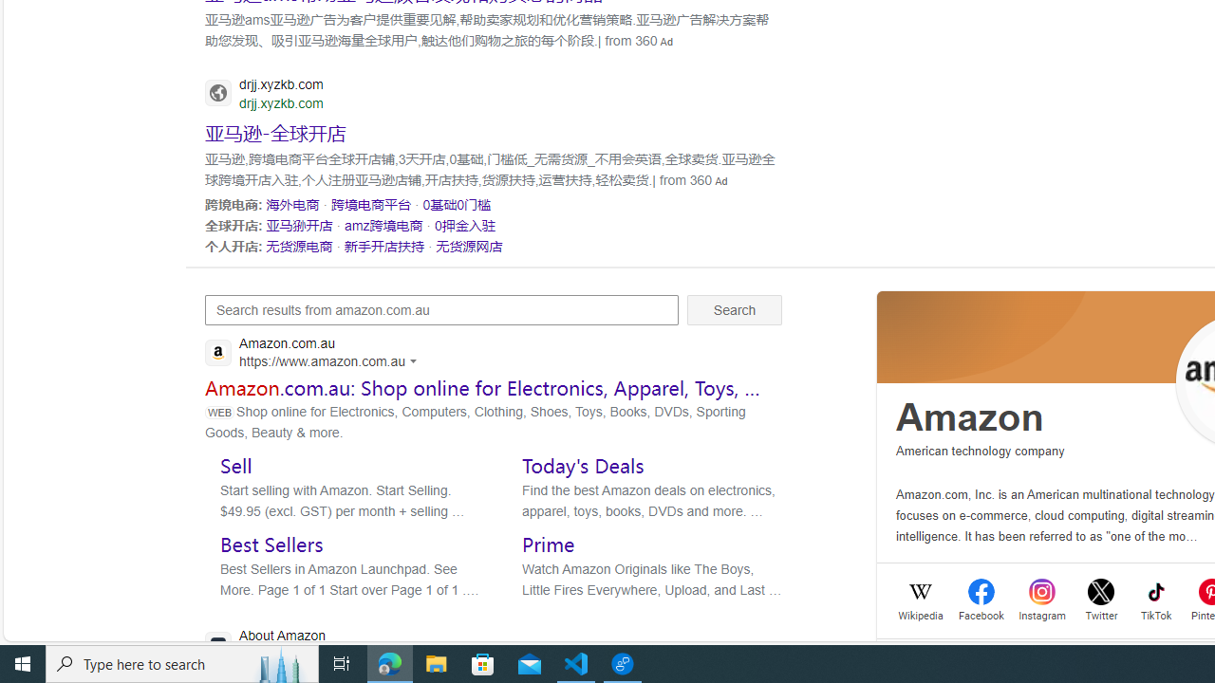  I want to click on SERP,5571, so click(464, 225).